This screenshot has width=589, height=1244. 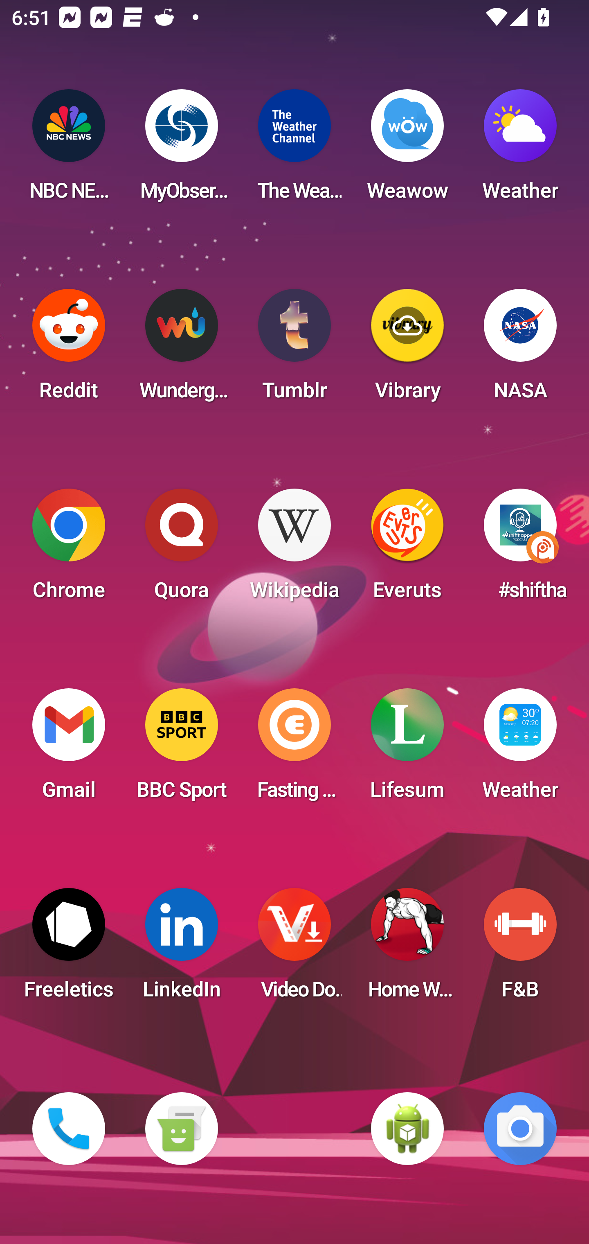 I want to click on Everuts, so click(x=407, y=549).